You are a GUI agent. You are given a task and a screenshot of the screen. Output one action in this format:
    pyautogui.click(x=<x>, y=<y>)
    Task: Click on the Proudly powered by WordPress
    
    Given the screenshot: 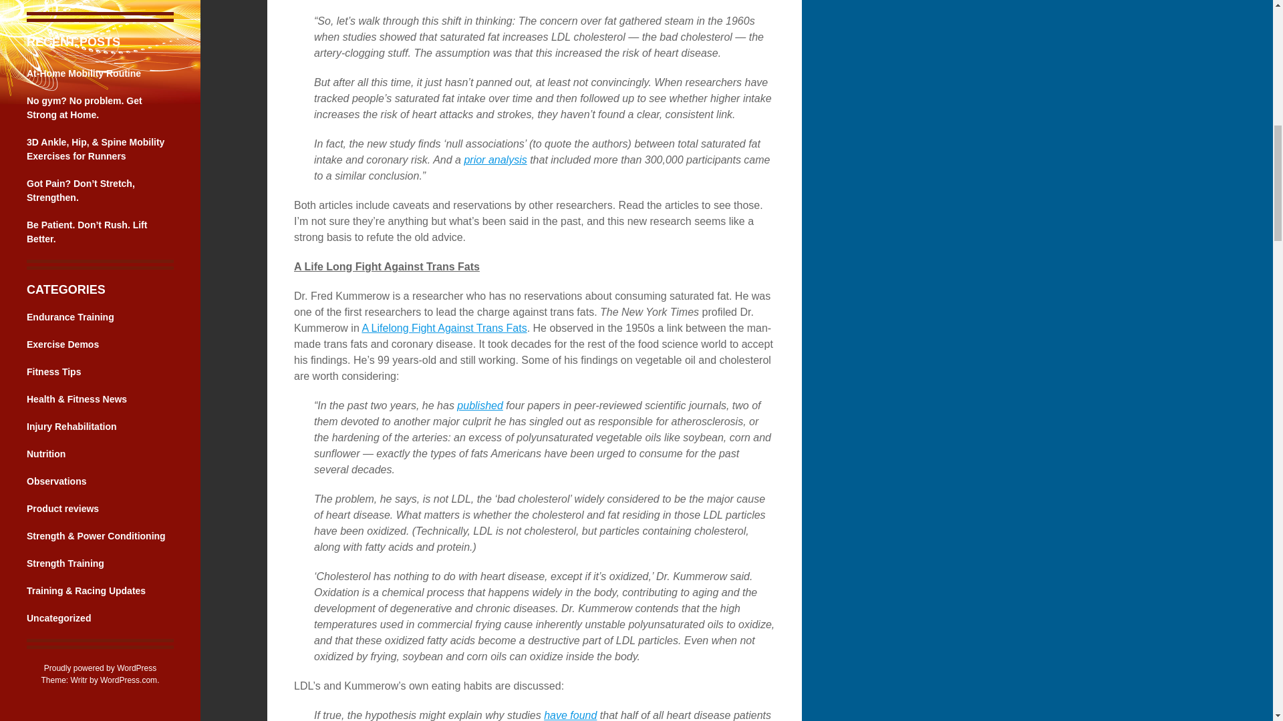 What is the action you would take?
    pyautogui.click(x=100, y=668)
    